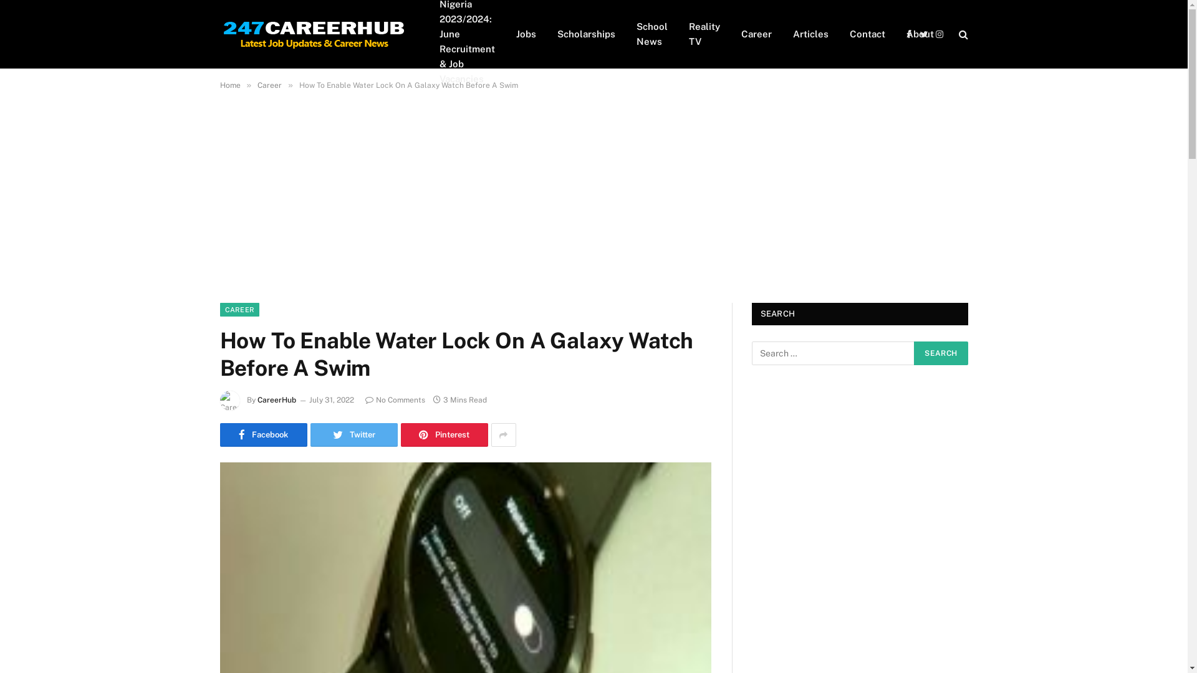 The image size is (1197, 673). I want to click on Facebook, so click(263, 435).